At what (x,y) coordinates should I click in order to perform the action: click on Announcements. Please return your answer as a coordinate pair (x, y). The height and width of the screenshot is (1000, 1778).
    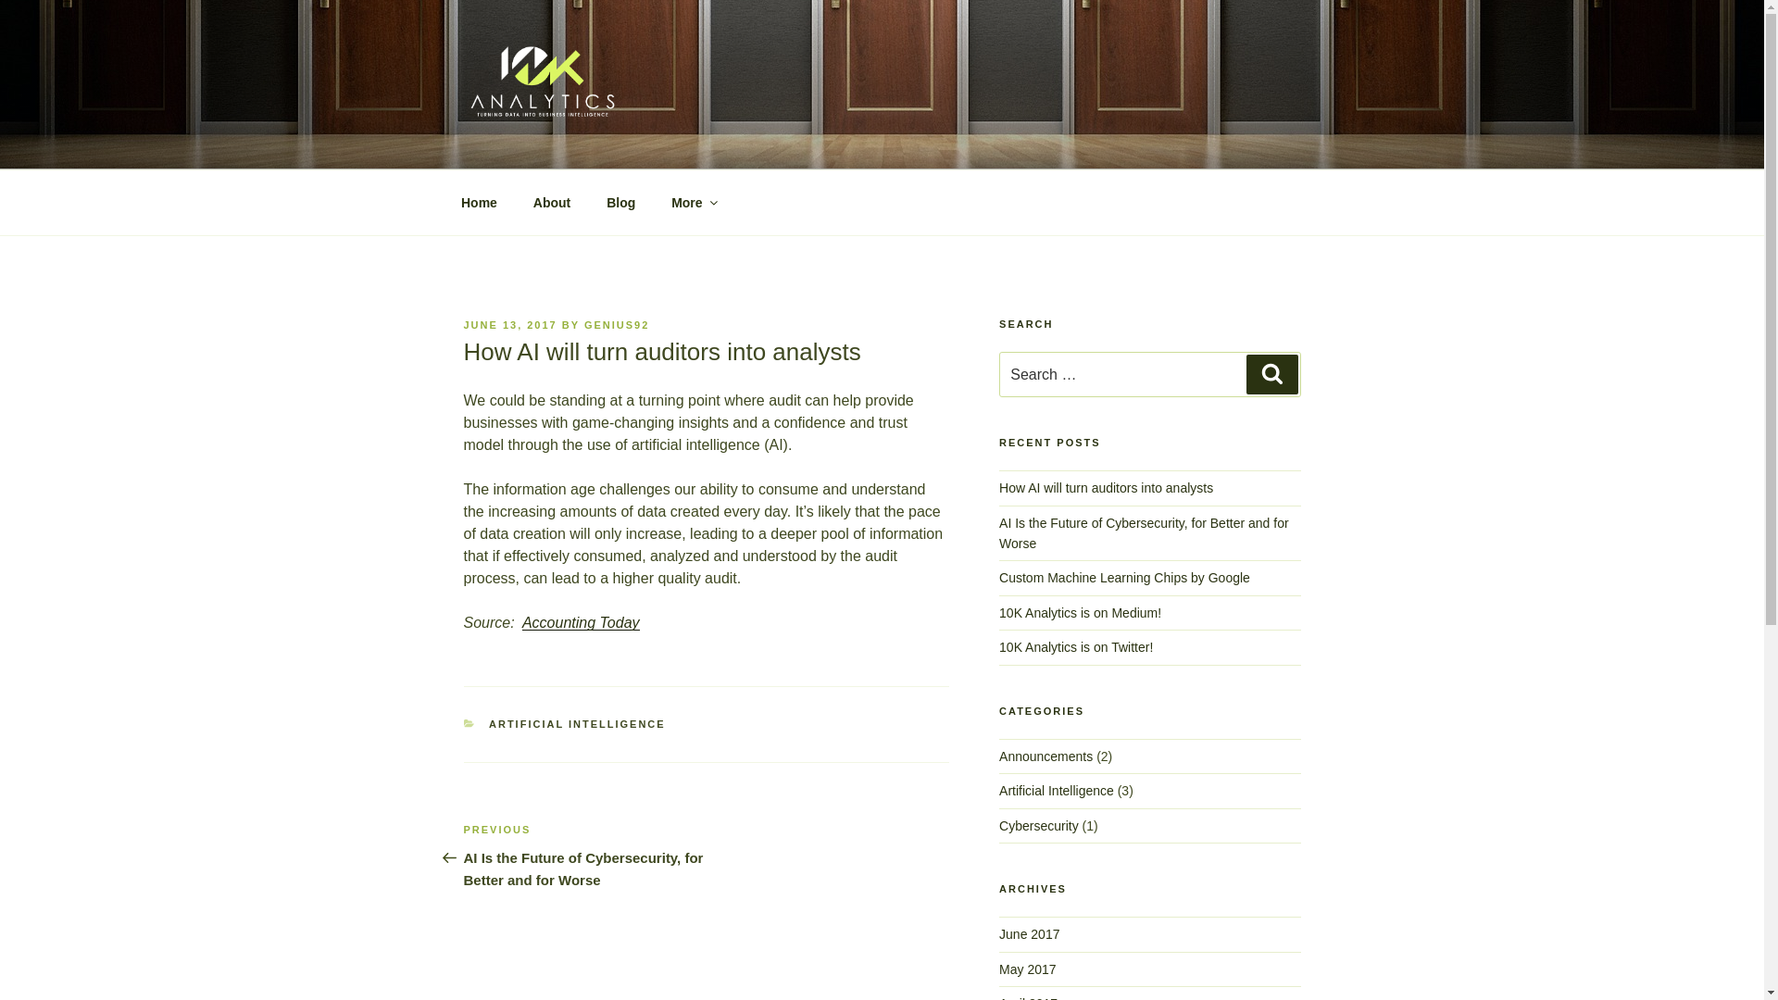
    Looking at the image, I should click on (1046, 756).